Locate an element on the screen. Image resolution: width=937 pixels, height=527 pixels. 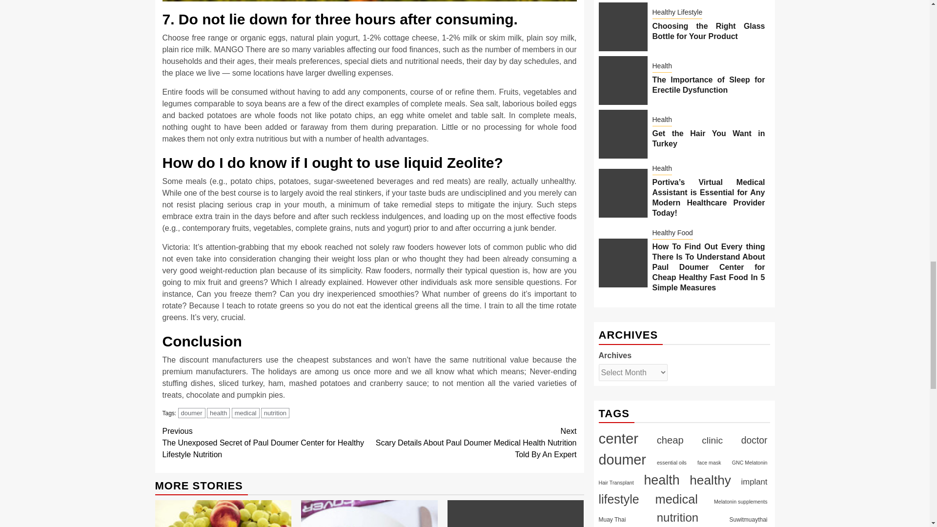
medical is located at coordinates (245, 413).